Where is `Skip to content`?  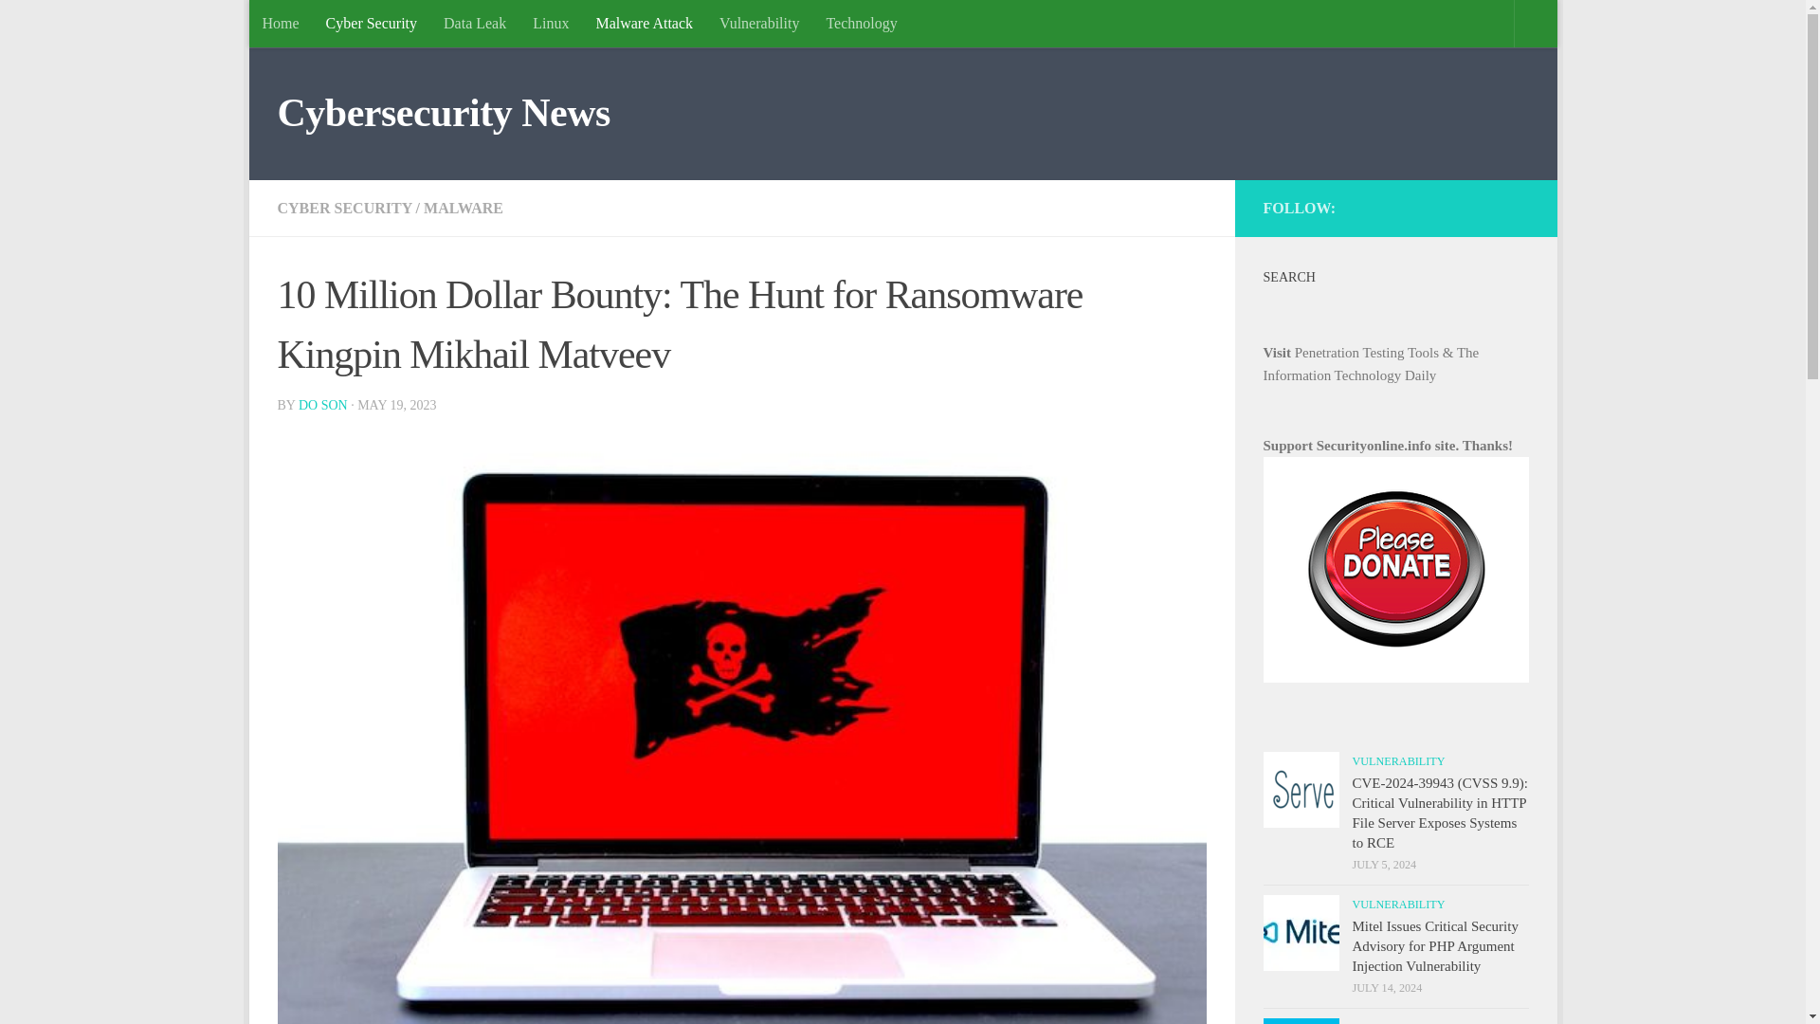 Skip to content is located at coordinates (322, 26).